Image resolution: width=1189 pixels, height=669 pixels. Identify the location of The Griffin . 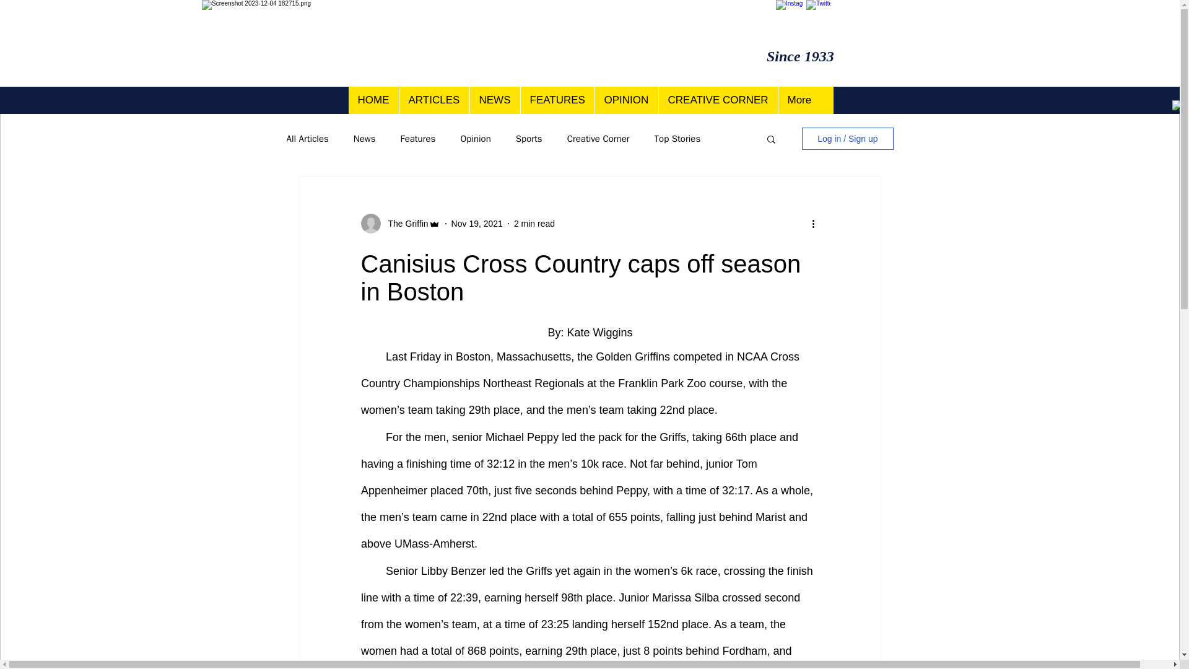
(404, 223).